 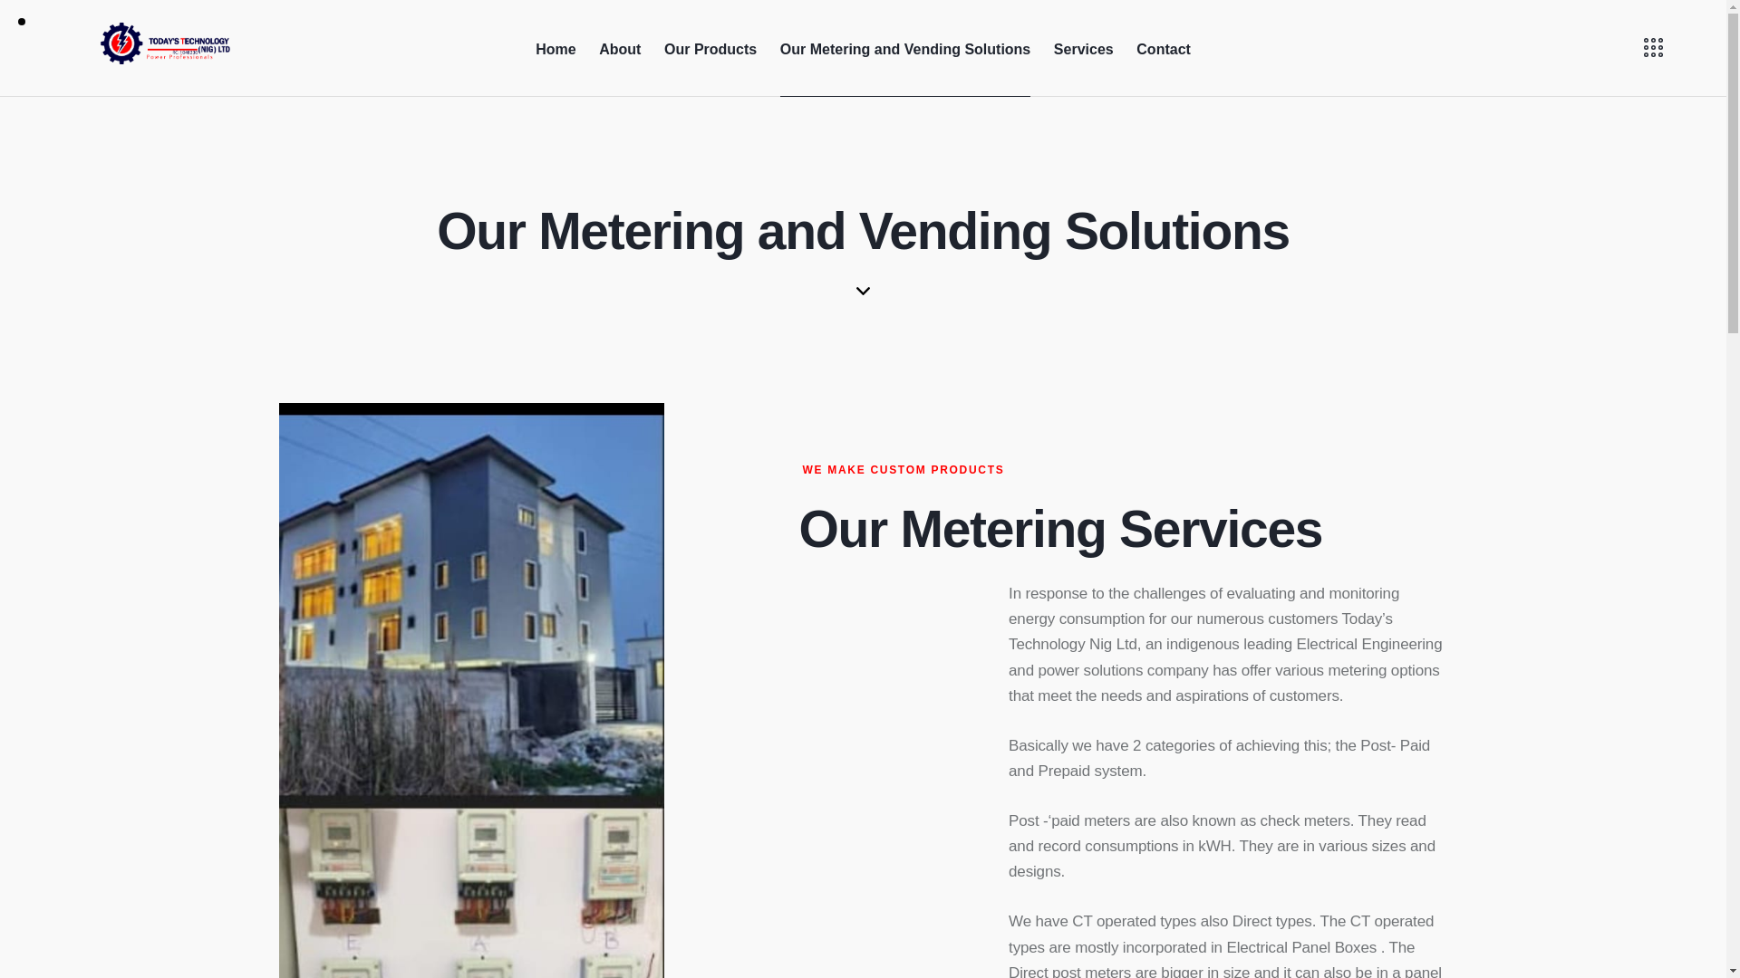 What do you see at coordinates (905, 48) in the screenshot?
I see `Our Metering and Vending Solutions` at bounding box center [905, 48].